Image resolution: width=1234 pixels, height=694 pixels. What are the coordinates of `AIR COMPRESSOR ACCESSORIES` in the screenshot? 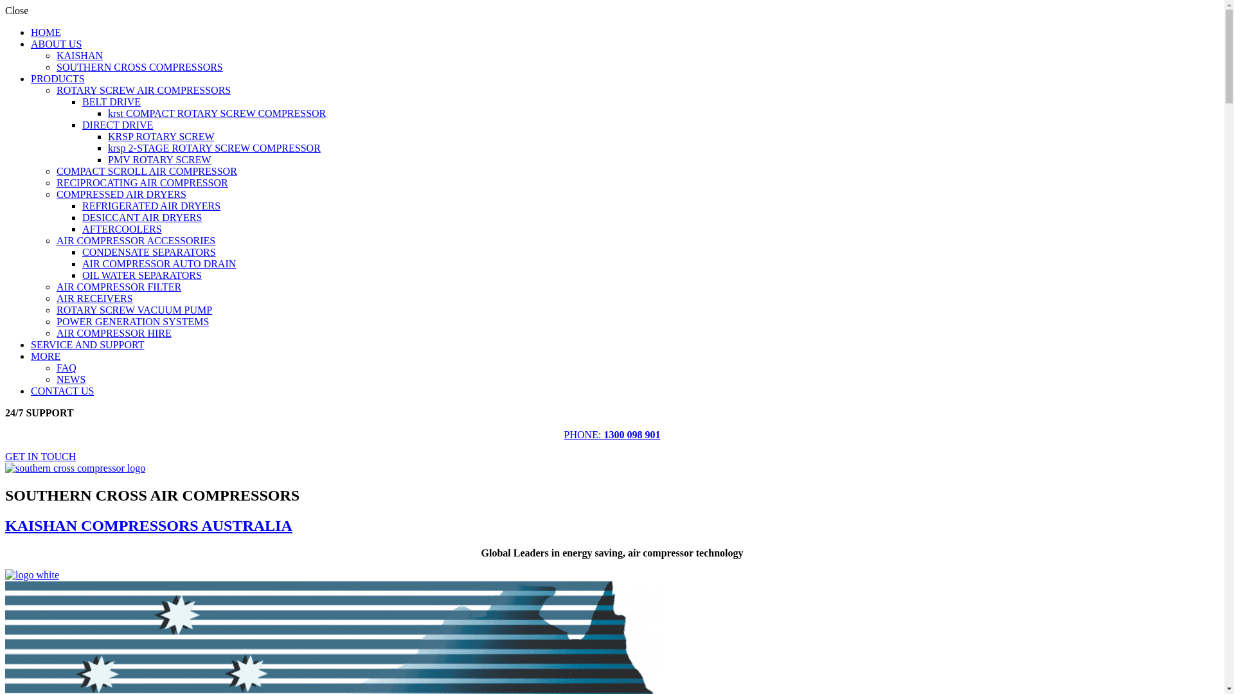 It's located at (136, 240).